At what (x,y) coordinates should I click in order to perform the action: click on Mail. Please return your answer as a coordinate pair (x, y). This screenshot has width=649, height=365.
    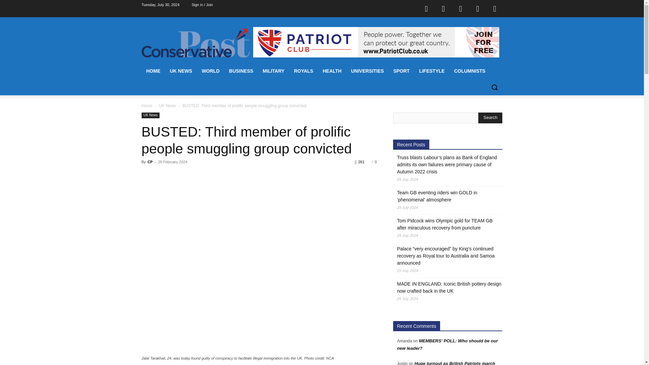
    Looking at the image, I should click on (461, 8).